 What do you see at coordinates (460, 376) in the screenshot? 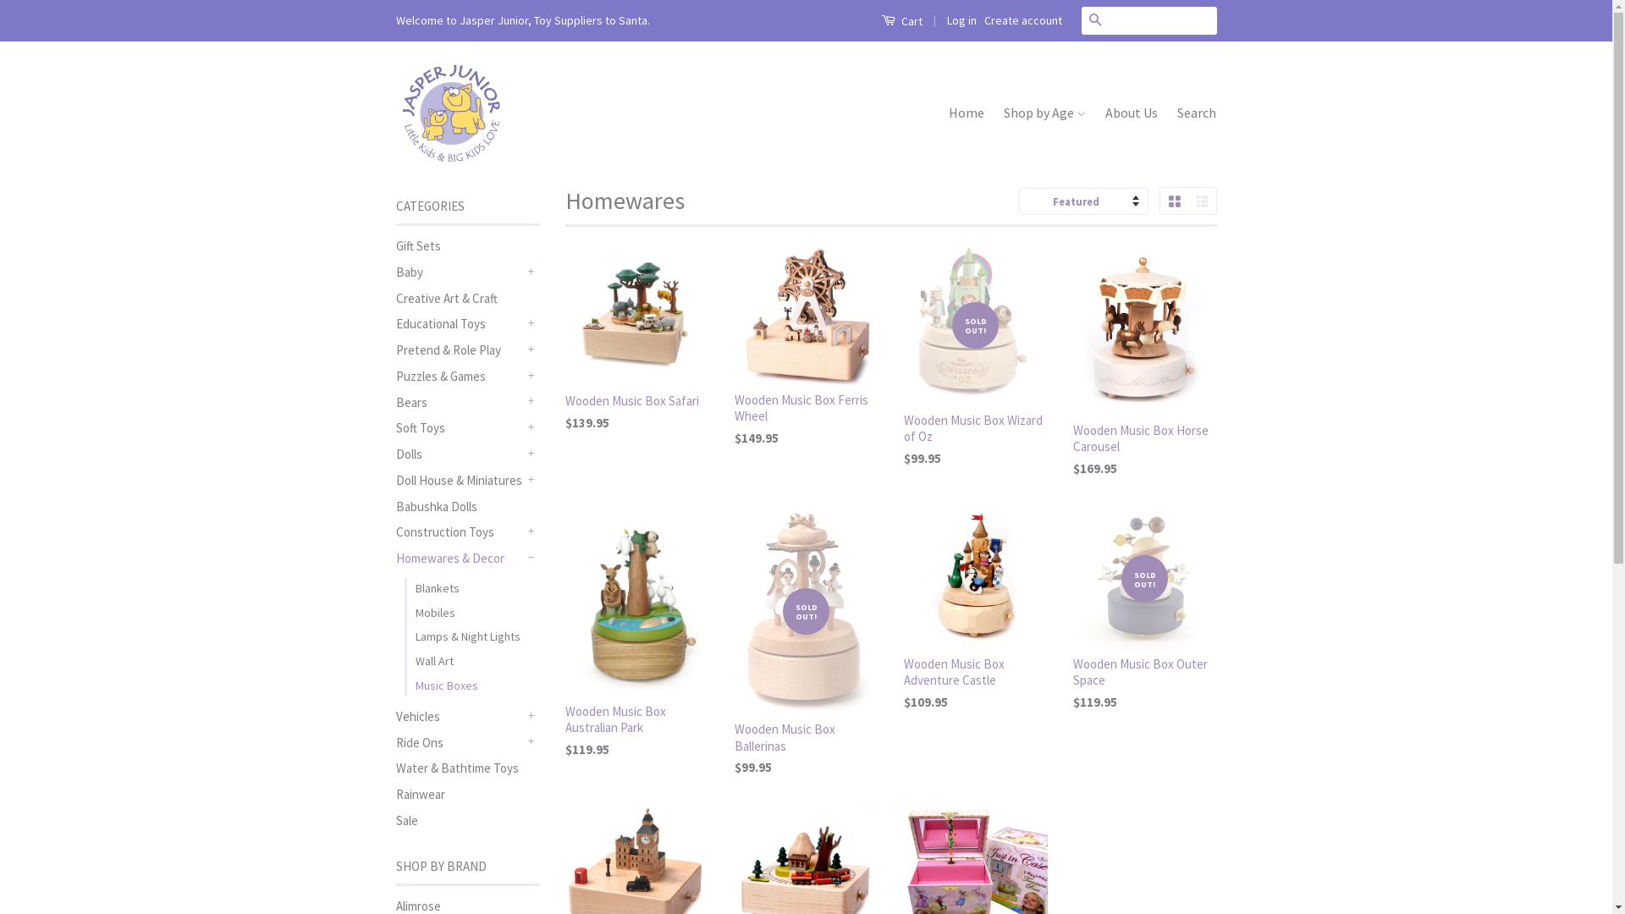
I see `Puzzles & Games` at bounding box center [460, 376].